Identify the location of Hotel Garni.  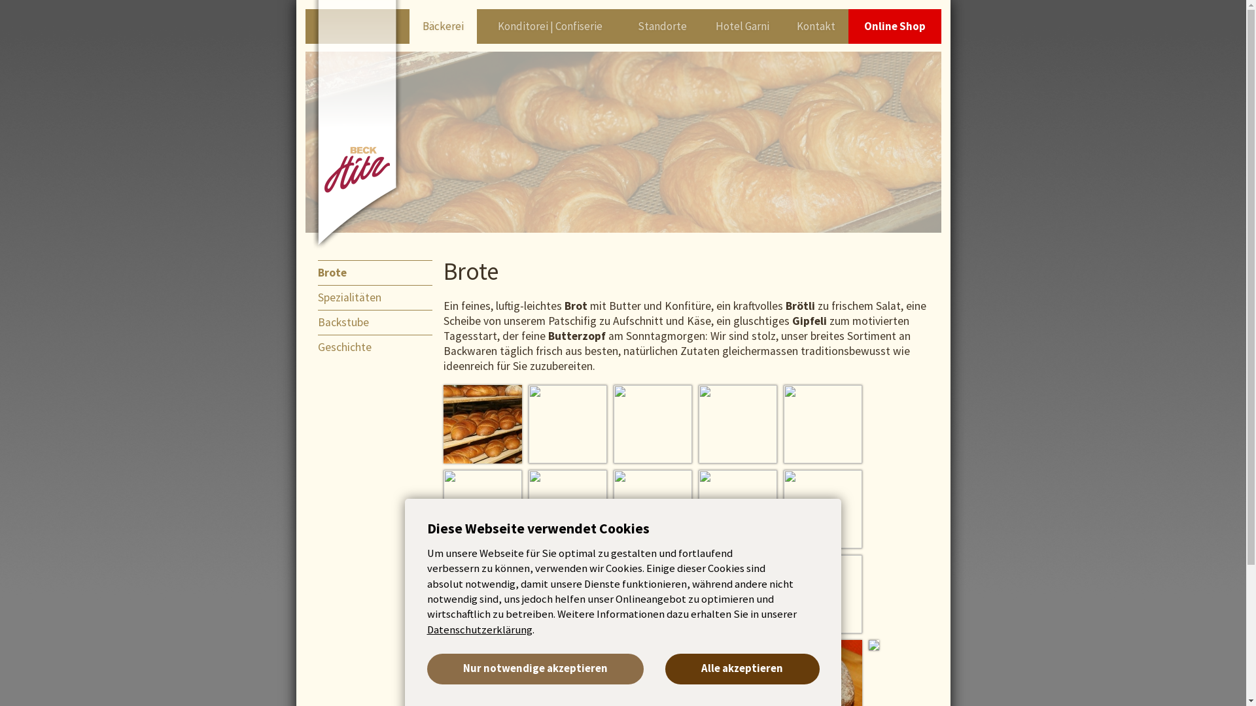
(742, 26).